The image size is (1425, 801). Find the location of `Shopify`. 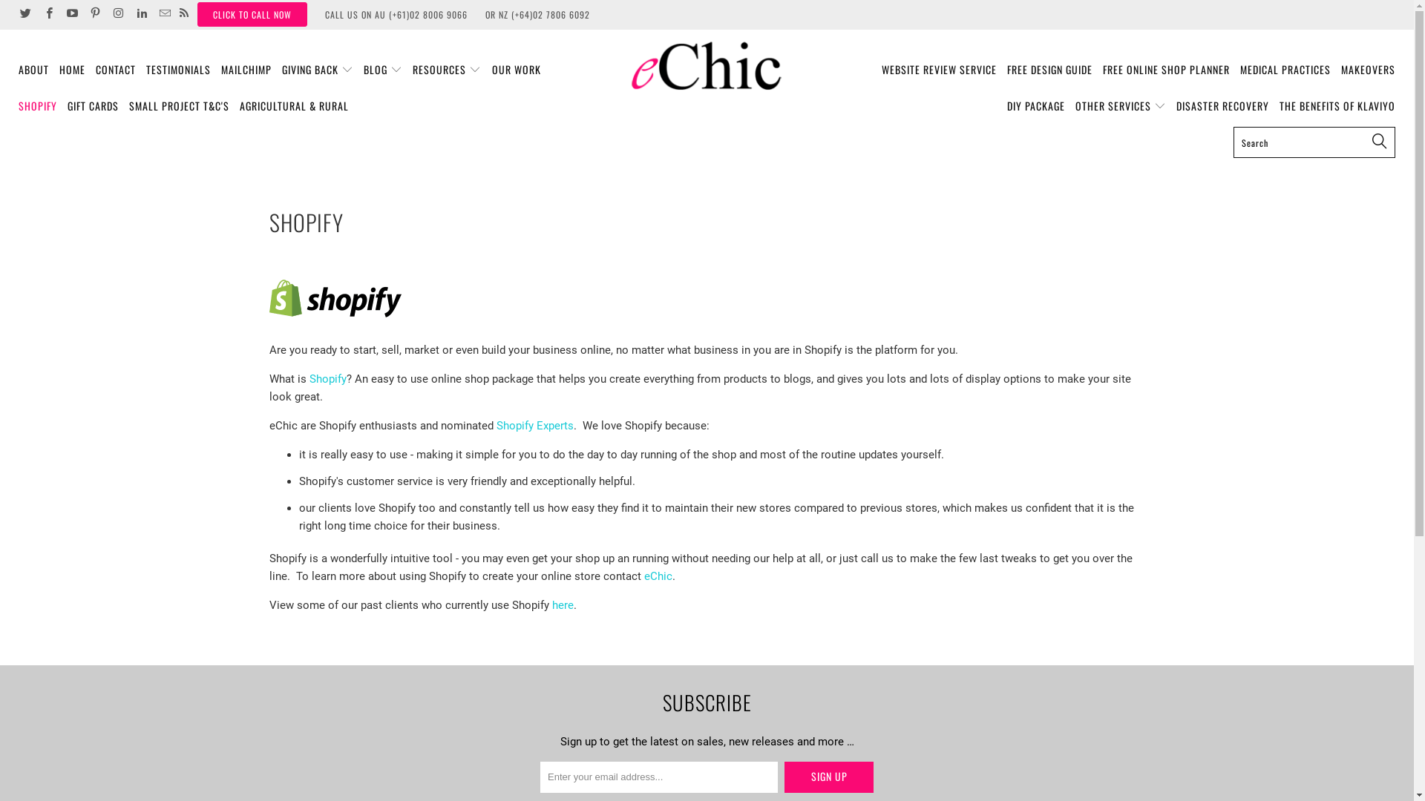

Shopify is located at coordinates (327, 379).